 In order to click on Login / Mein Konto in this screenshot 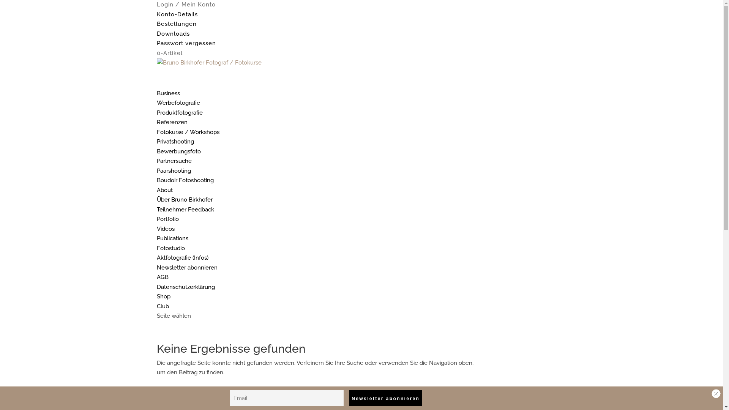, I will do `click(186, 5)`.